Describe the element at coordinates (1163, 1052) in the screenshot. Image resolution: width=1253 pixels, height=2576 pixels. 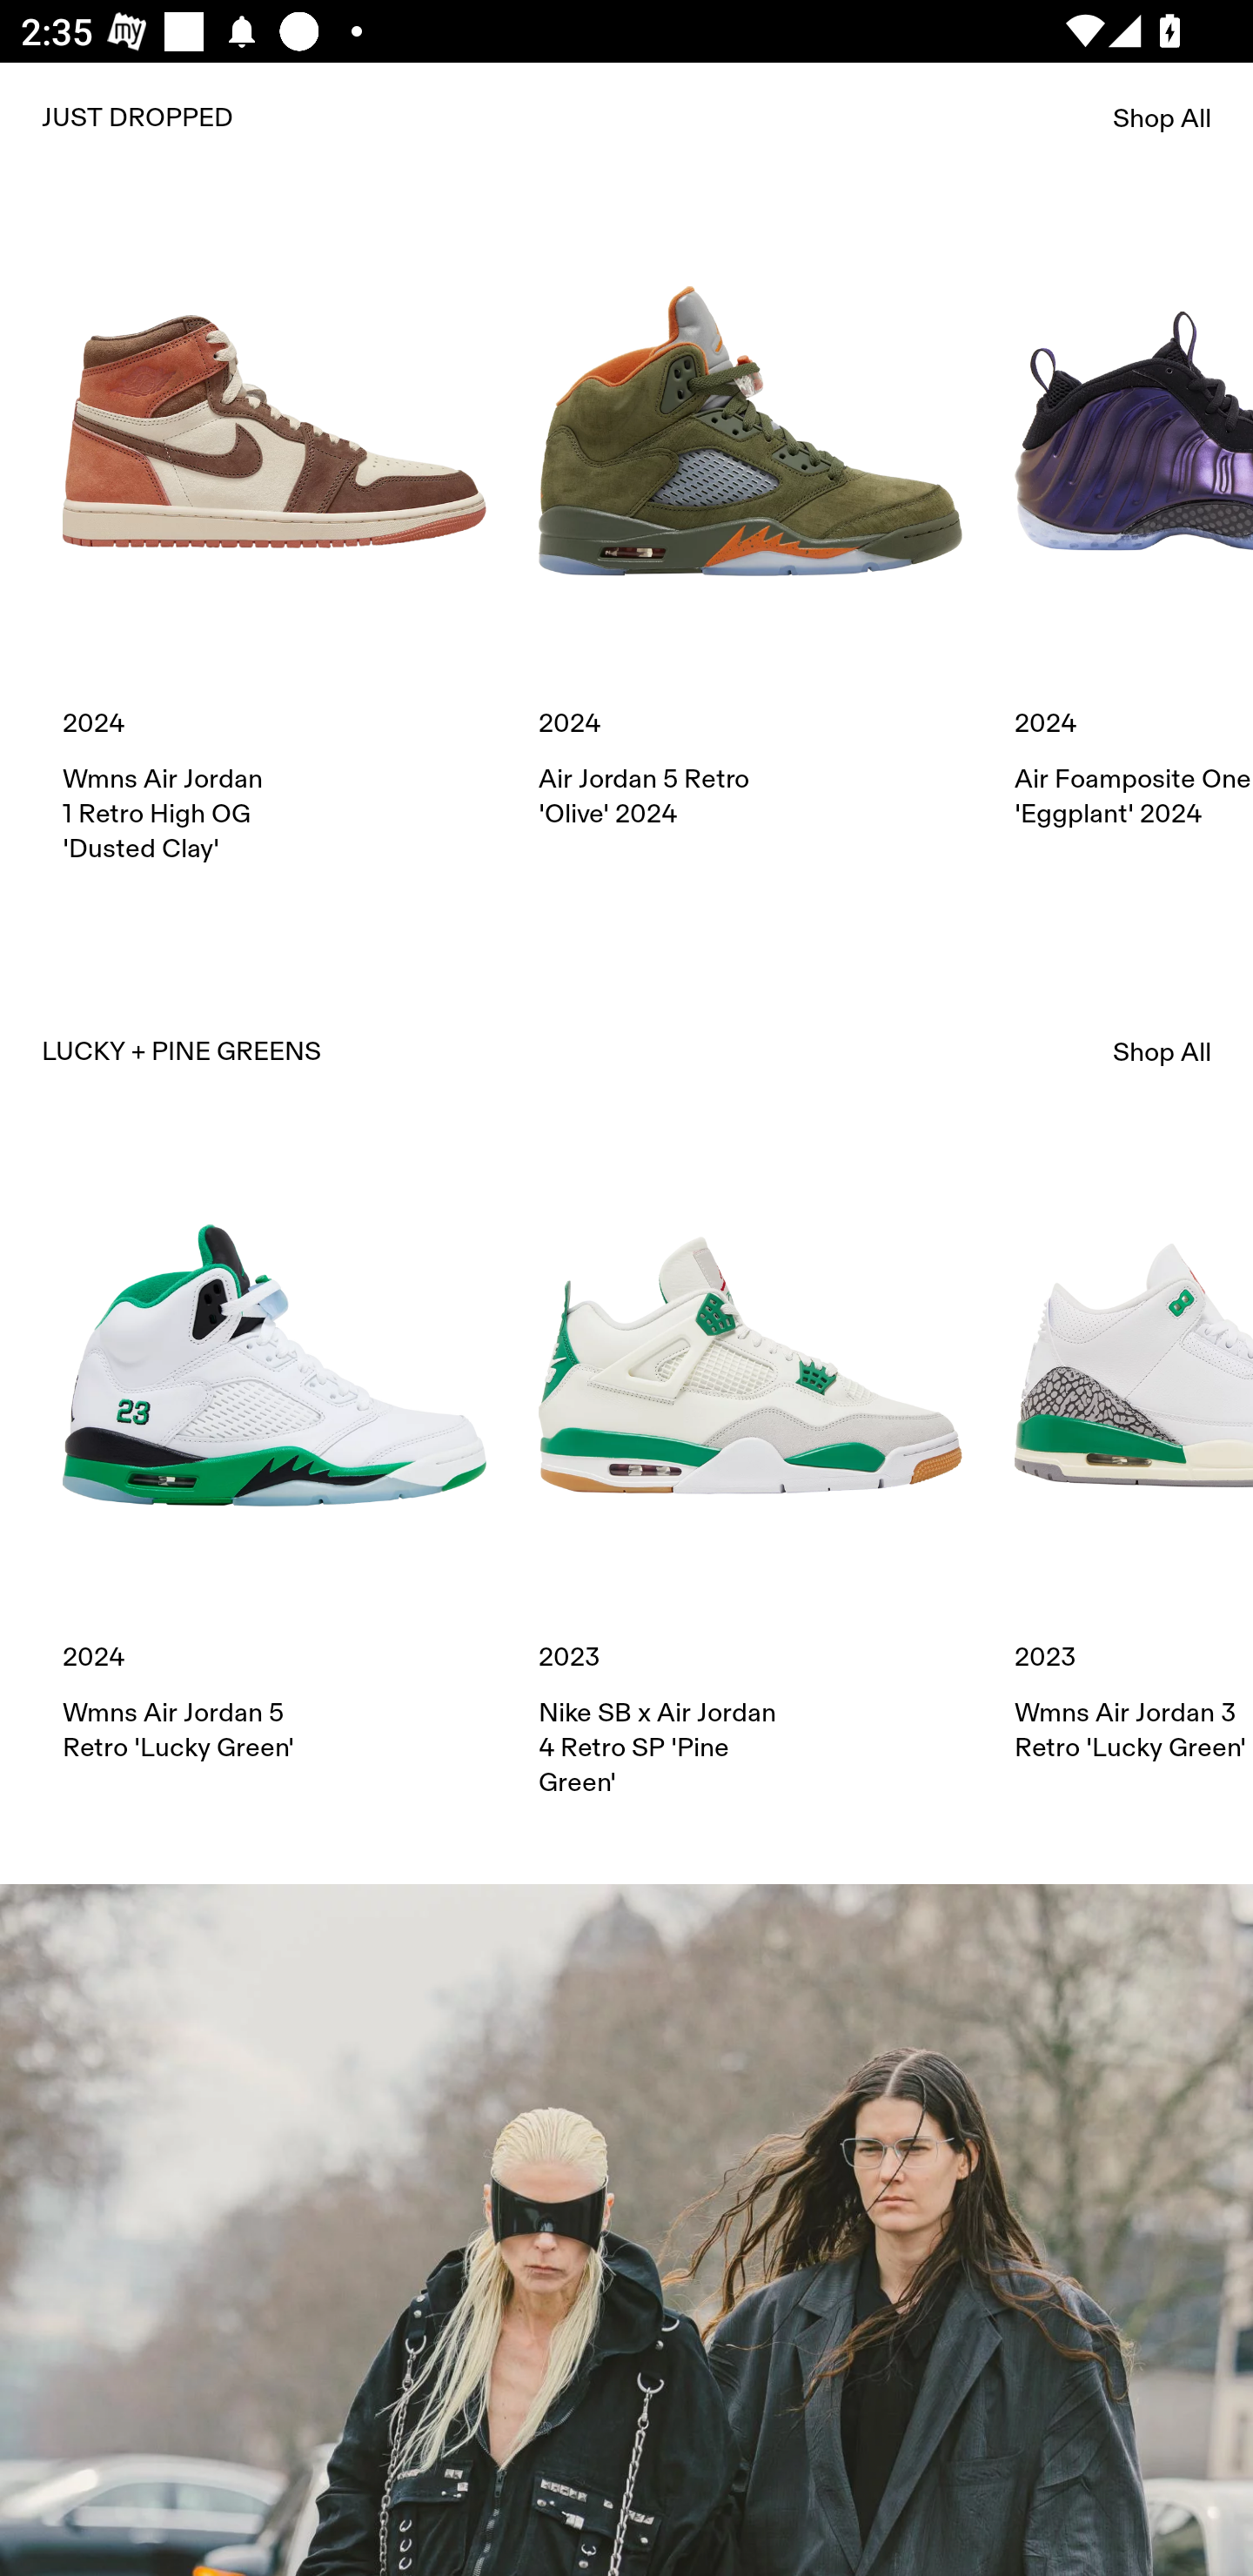
I see `Shop All` at that location.